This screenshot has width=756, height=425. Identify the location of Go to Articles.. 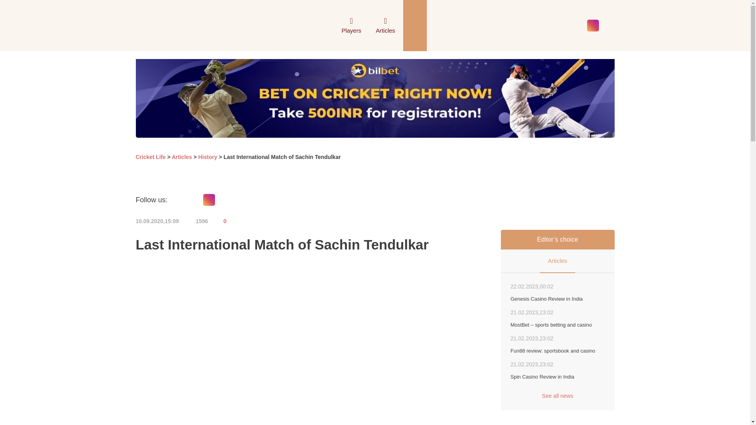
(182, 157).